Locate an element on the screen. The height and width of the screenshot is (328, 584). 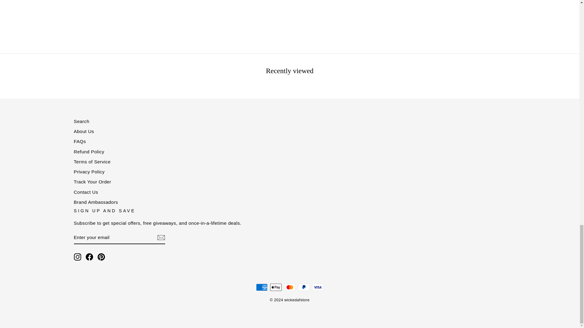
wickedafstore on Pinterest is located at coordinates (101, 257).